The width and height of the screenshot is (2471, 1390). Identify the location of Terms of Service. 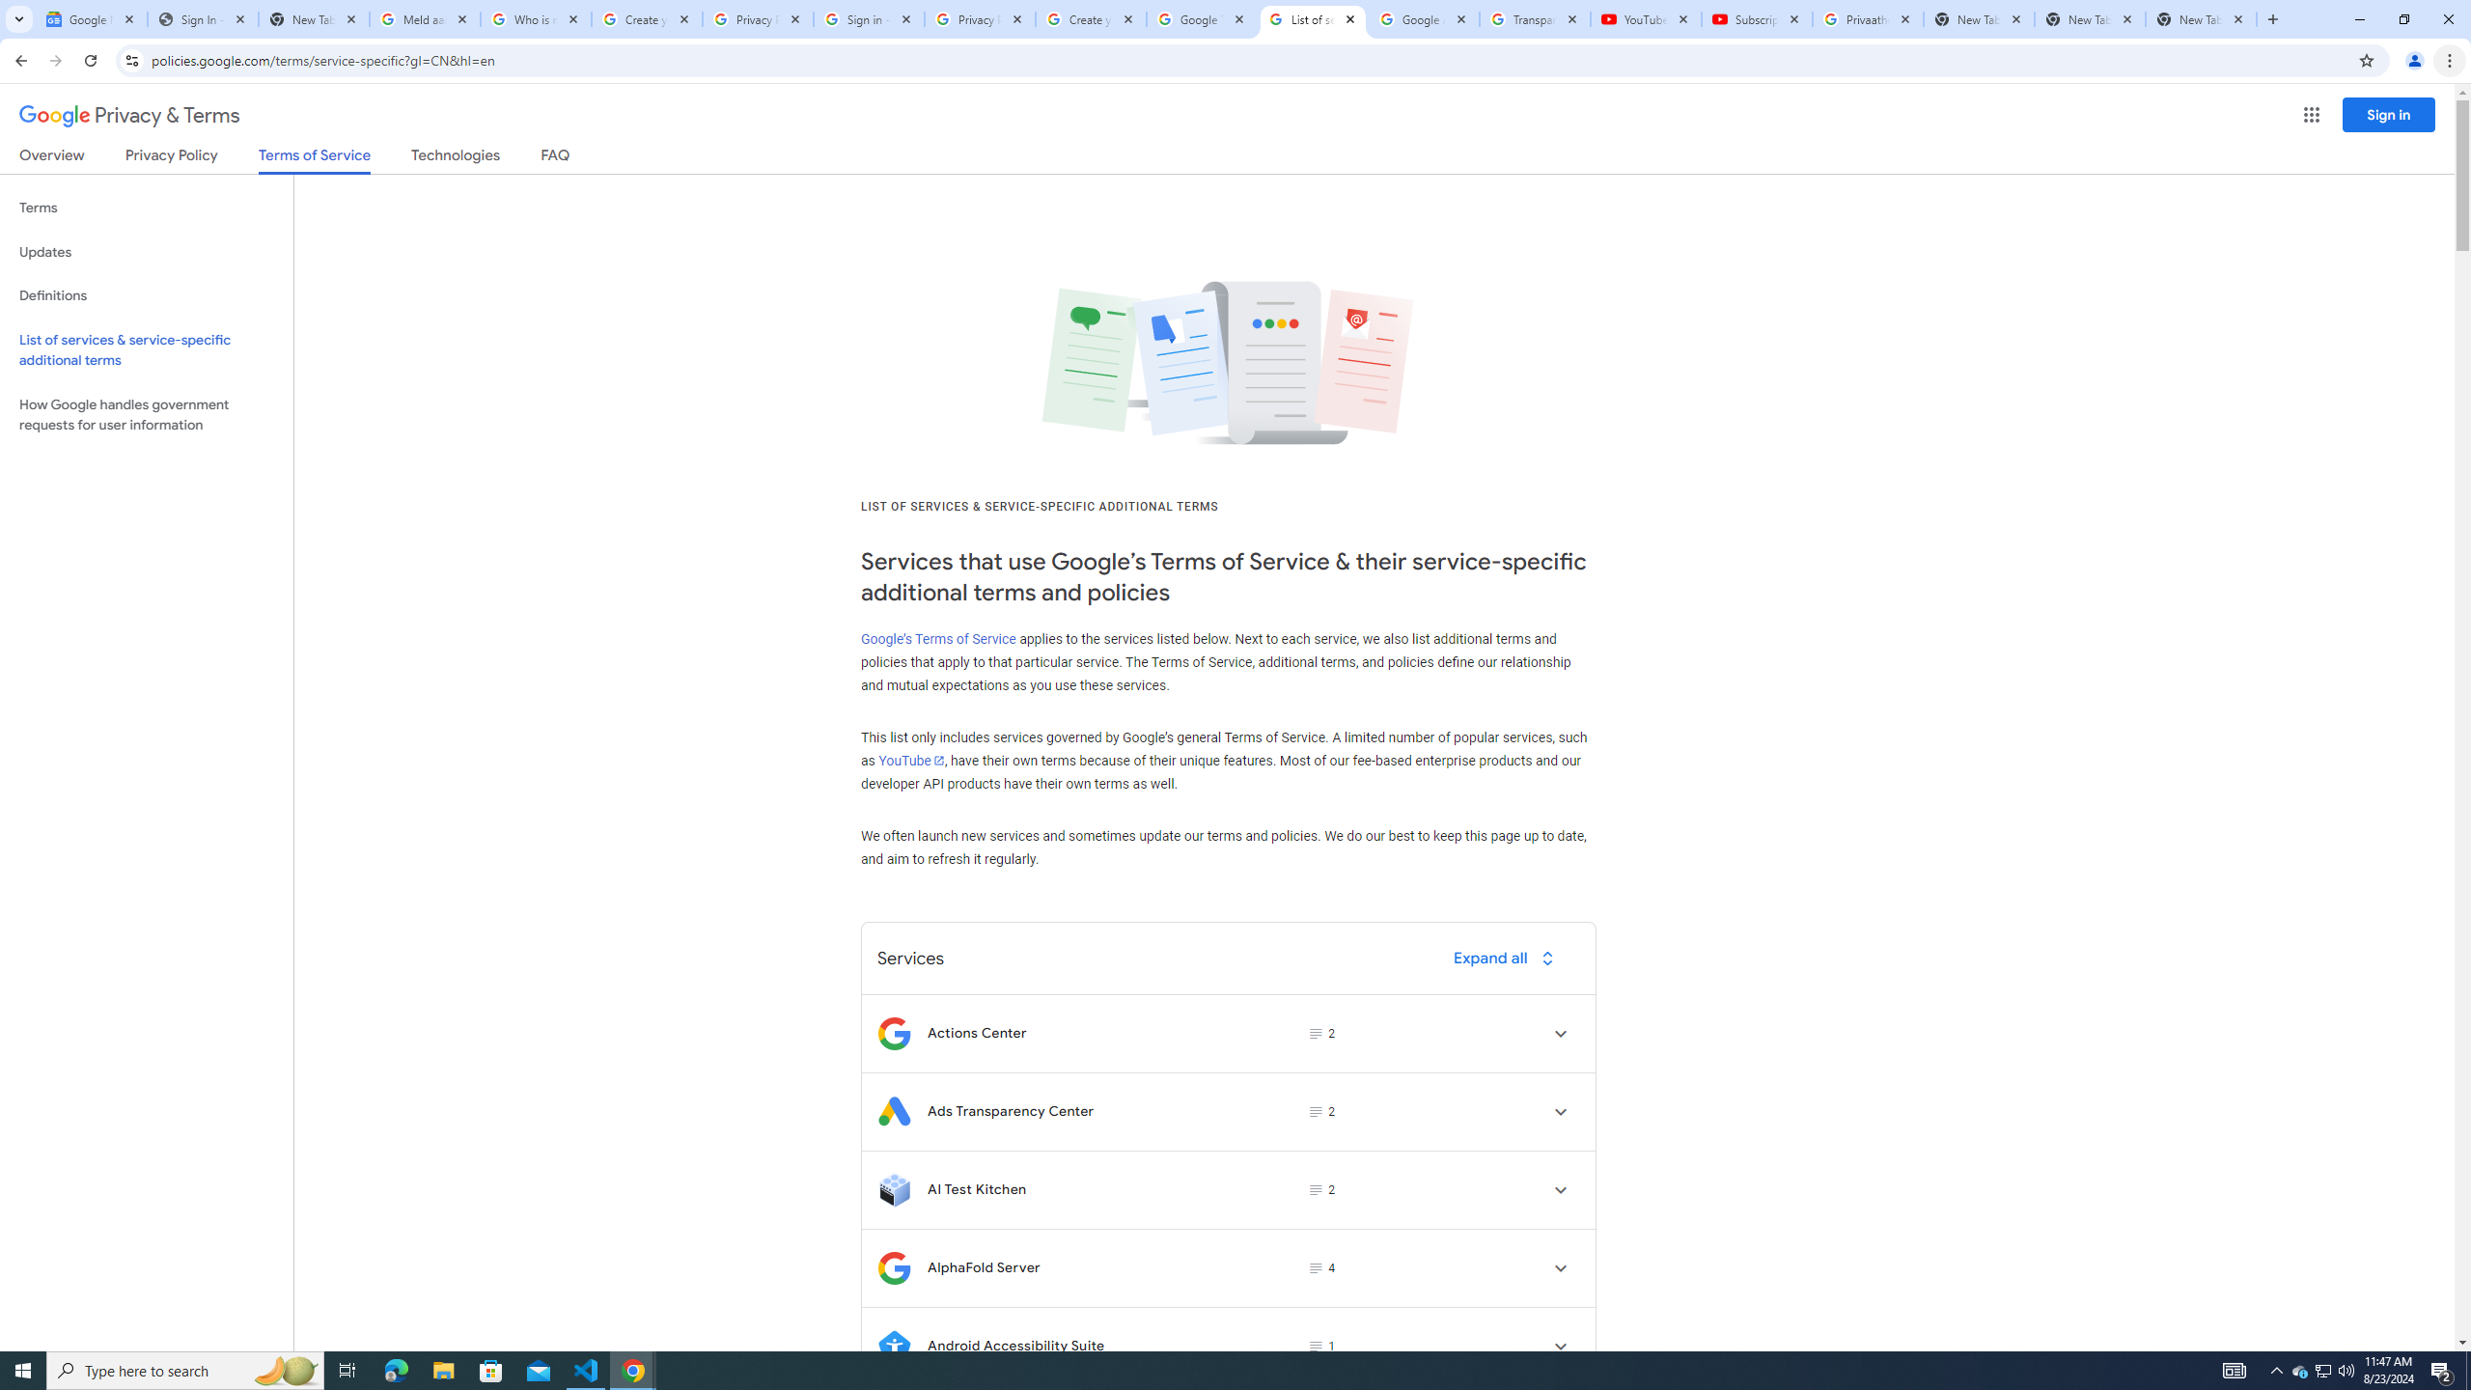
(314, 160).